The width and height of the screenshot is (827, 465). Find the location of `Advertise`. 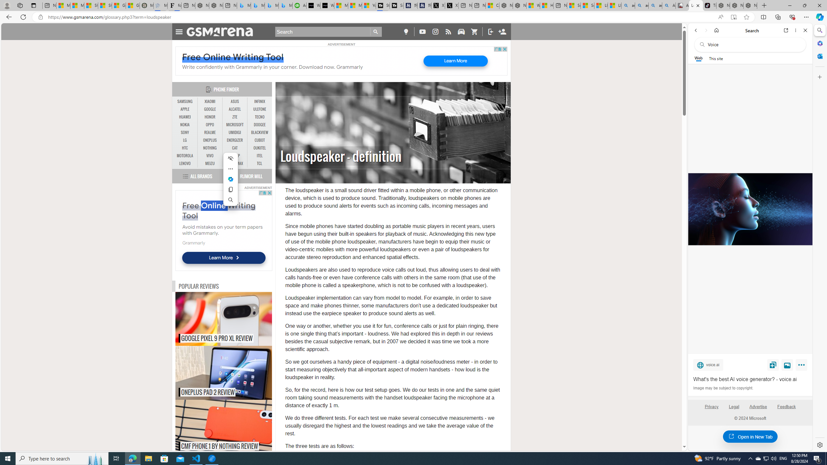

Advertise is located at coordinates (759, 409).